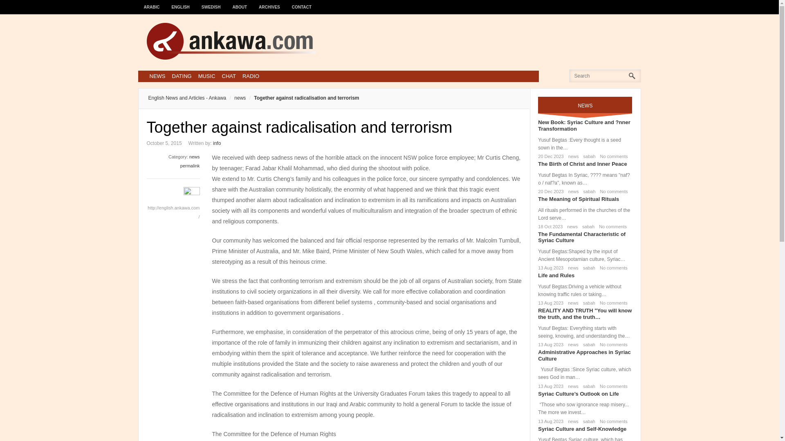 Image resolution: width=785 pixels, height=441 pixels. What do you see at coordinates (211, 3) in the screenshot?
I see `SWEDISH` at bounding box center [211, 3].